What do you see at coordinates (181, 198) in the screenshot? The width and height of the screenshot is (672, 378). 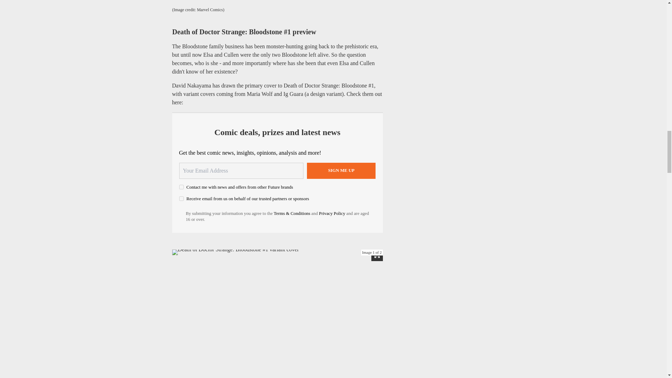 I see `on` at bounding box center [181, 198].